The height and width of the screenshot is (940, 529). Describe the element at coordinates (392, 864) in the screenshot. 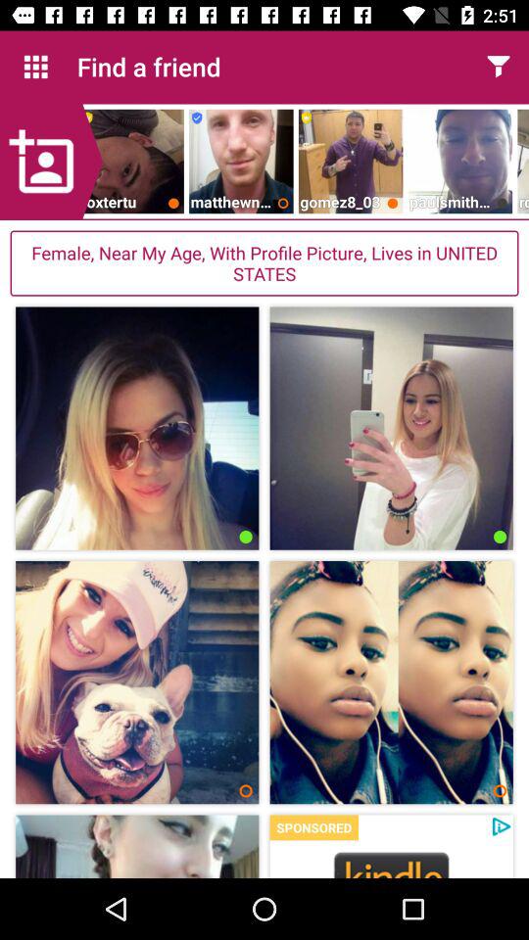

I see `click sponsored profile` at that location.